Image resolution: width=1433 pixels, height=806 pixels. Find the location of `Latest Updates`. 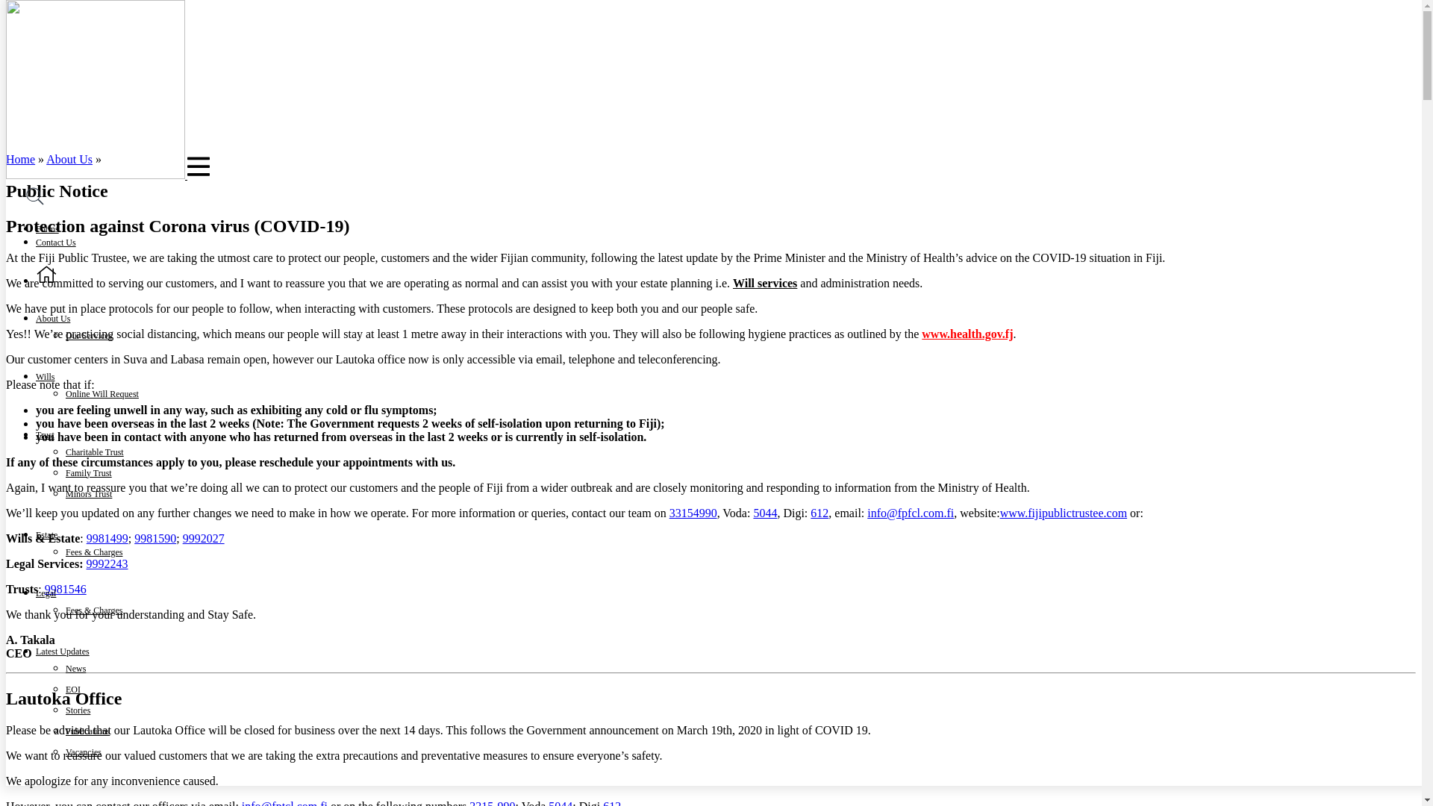

Latest Updates is located at coordinates (63, 651).